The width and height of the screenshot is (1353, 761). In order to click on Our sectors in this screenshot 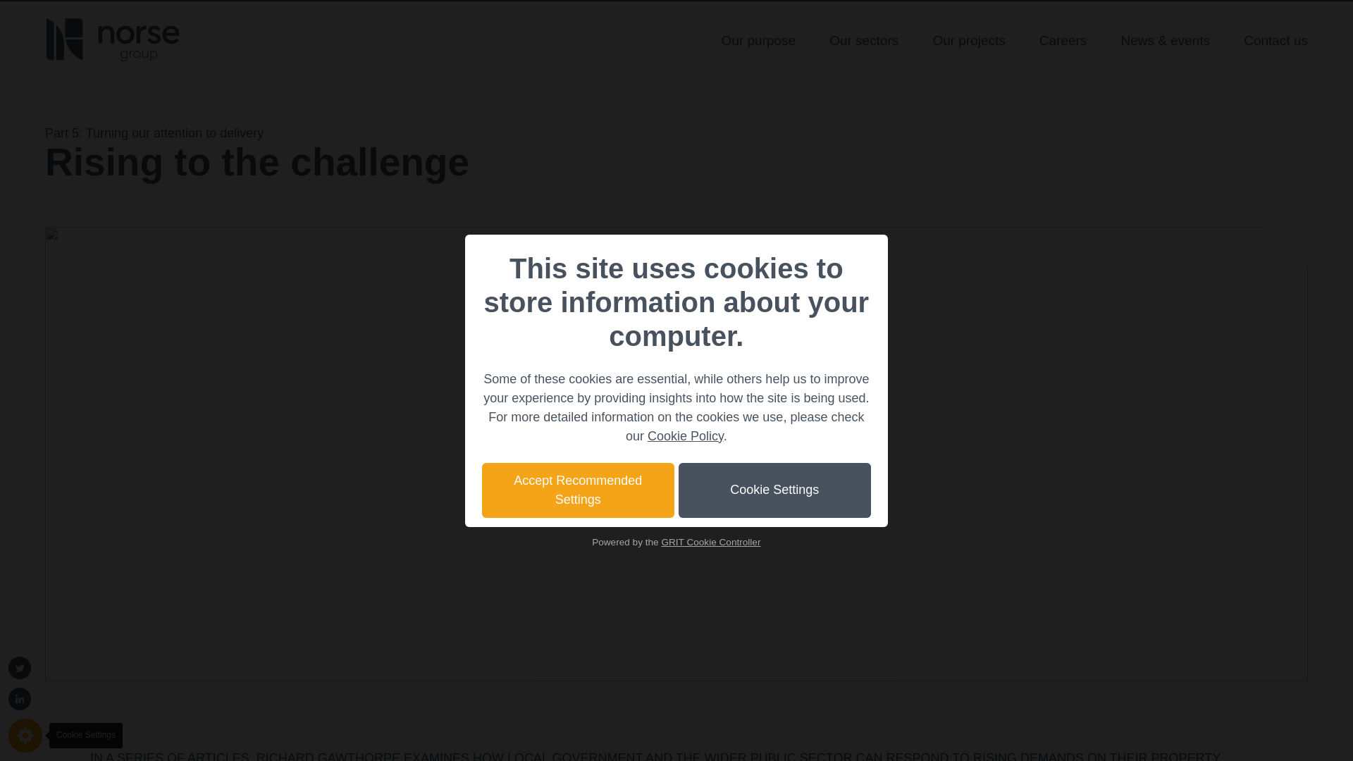, I will do `click(863, 39)`.